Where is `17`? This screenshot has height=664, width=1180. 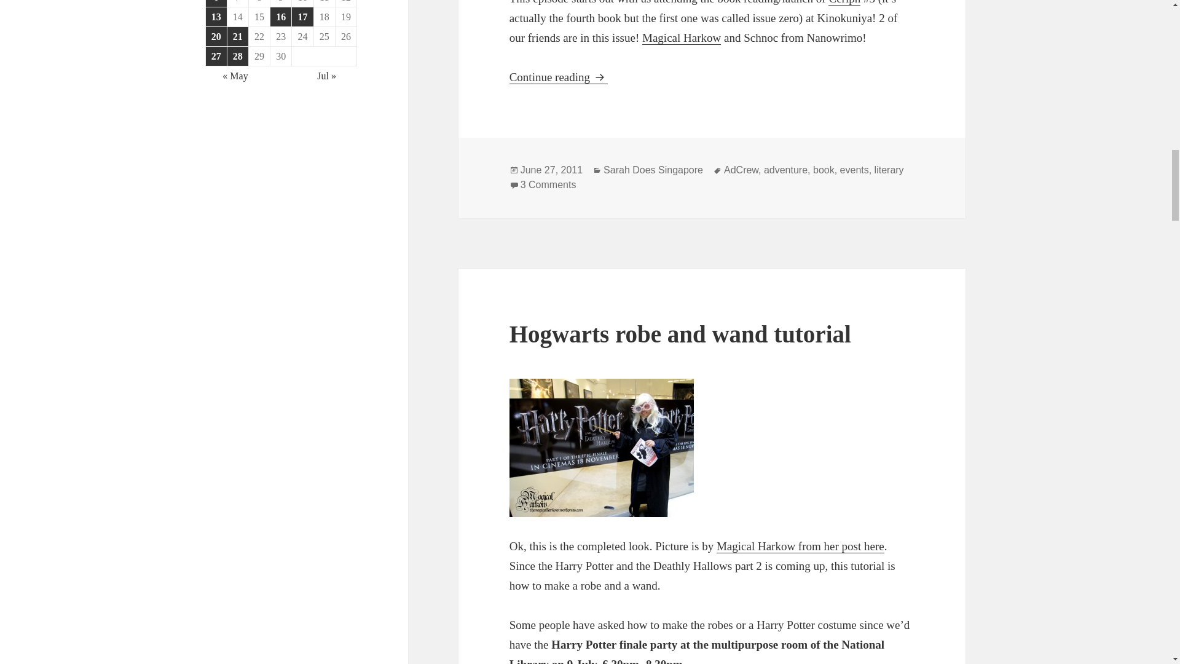
17 is located at coordinates (302, 17).